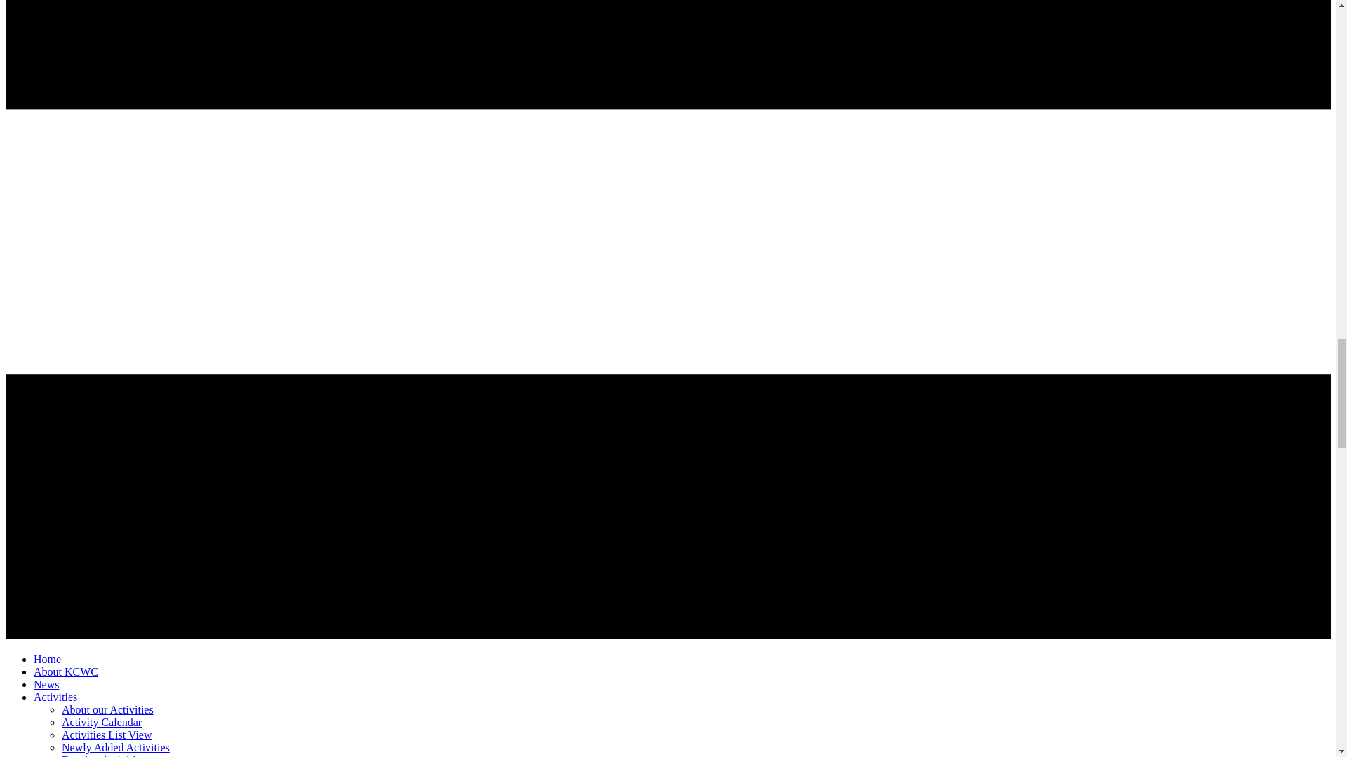  I want to click on Newly Added Activities, so click(115, 747).